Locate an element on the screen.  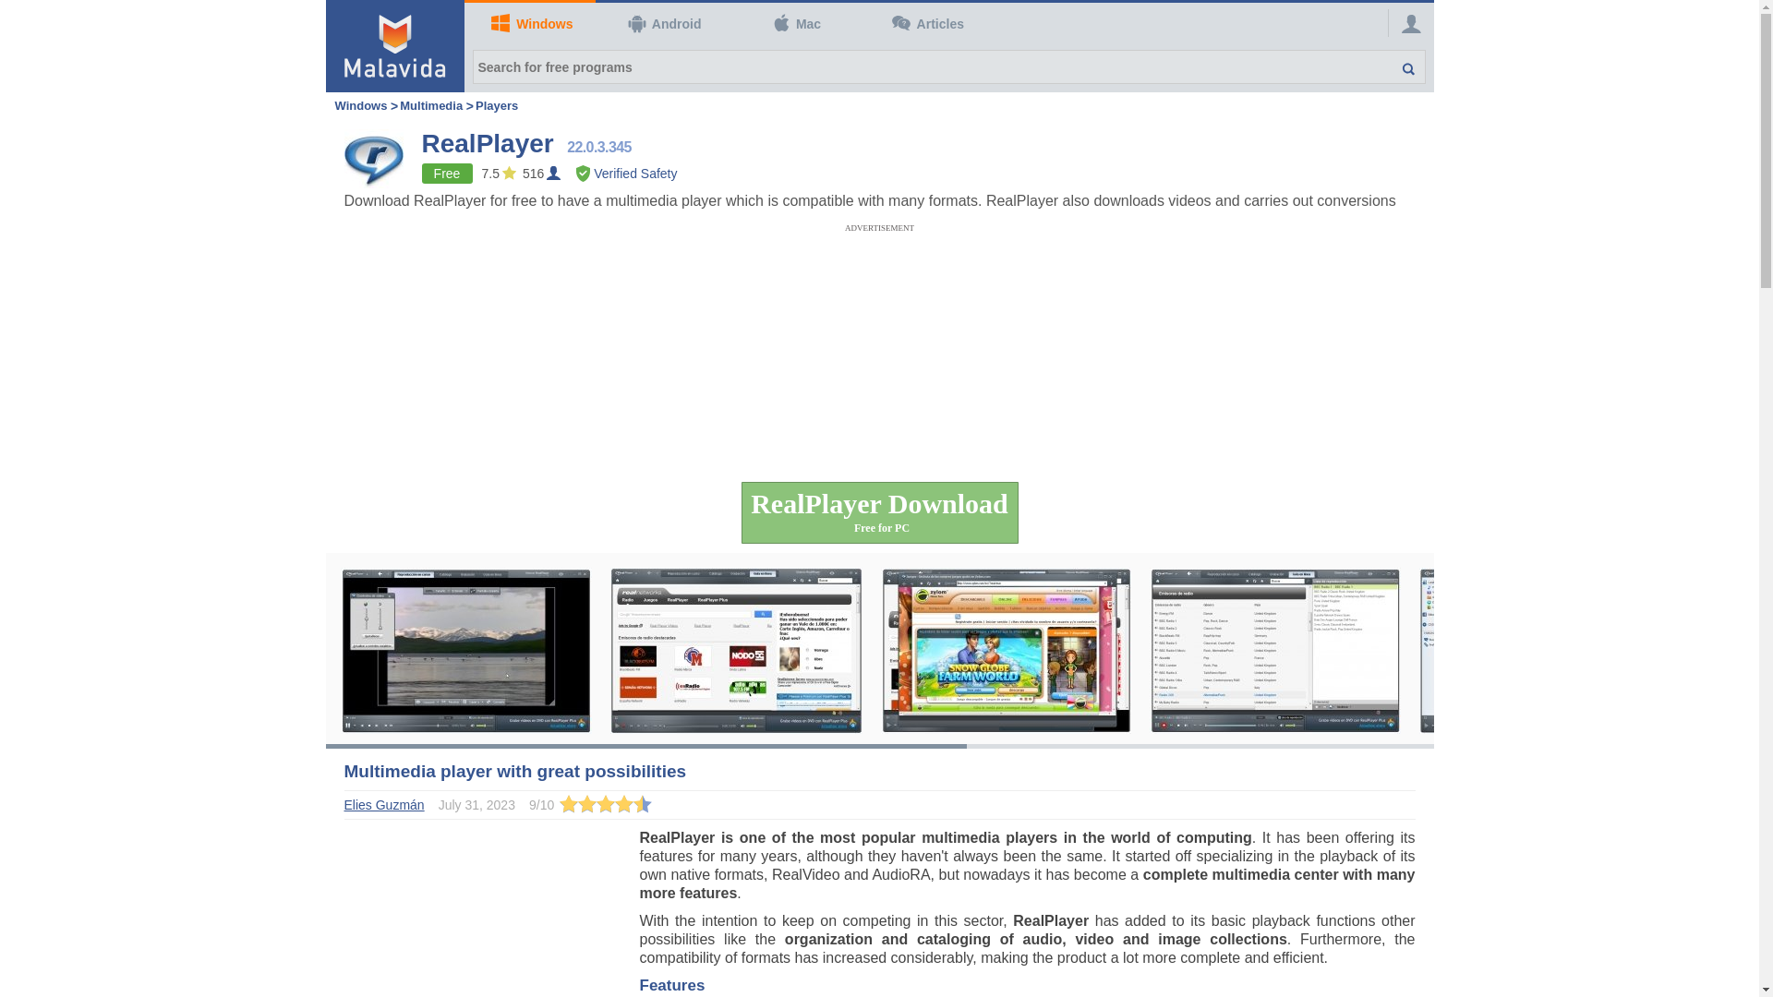
Articles is located at coordinates (925, 24).